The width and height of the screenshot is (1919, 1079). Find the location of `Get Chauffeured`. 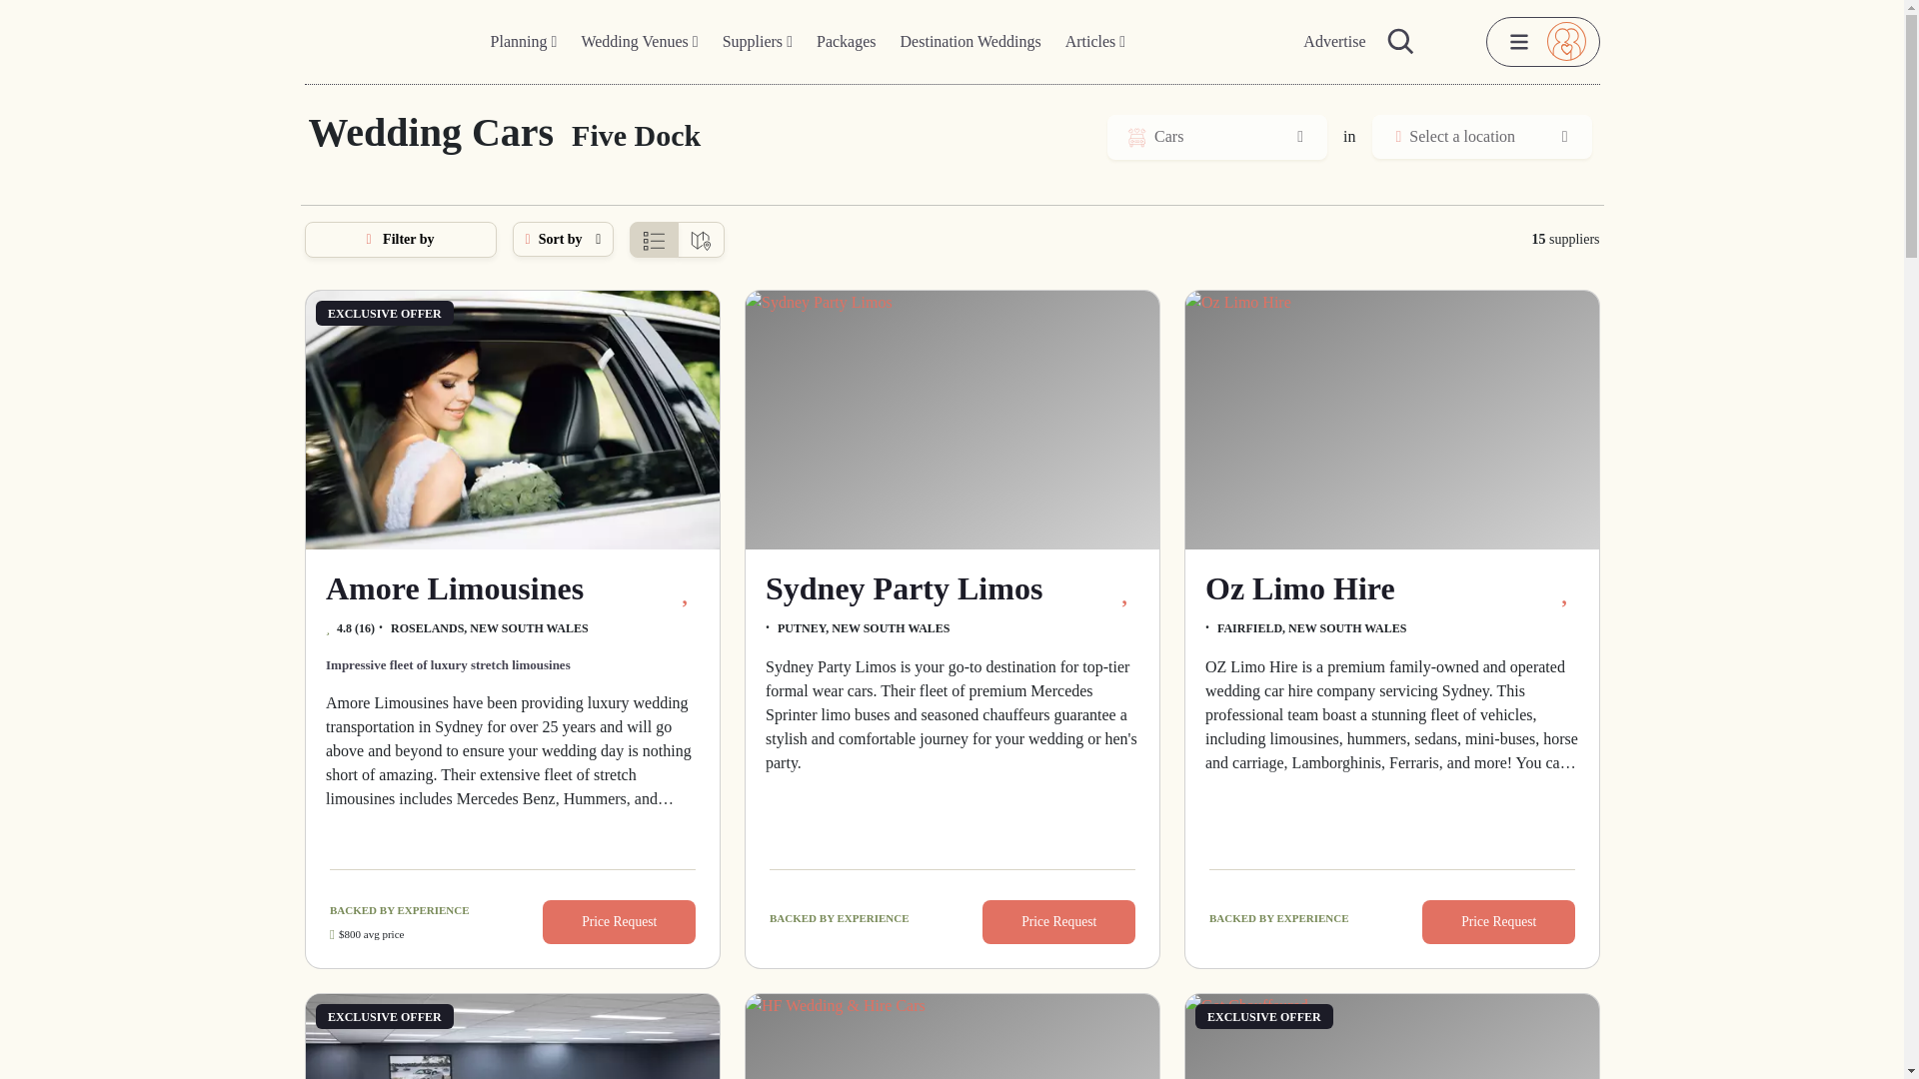

Get Chauffeured is located at coordinates (1391, 1036).